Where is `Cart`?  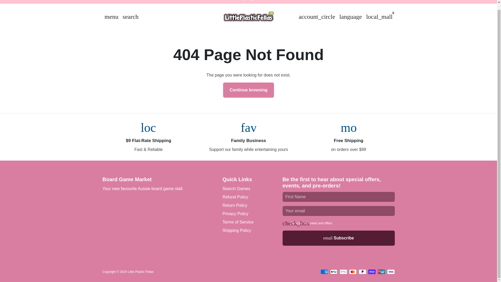 Cart is located at coordinates (379, 17).